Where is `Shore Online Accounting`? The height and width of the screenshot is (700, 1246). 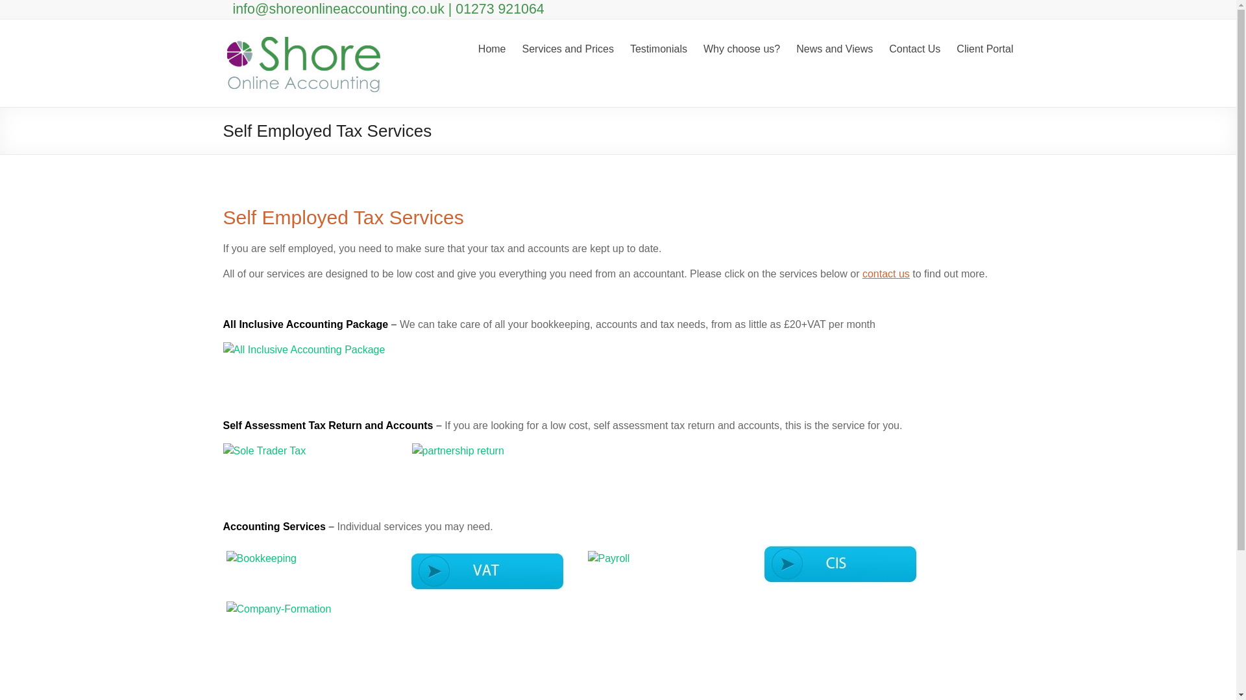
Shore Online Accounting is located at coordinates (304, 35).